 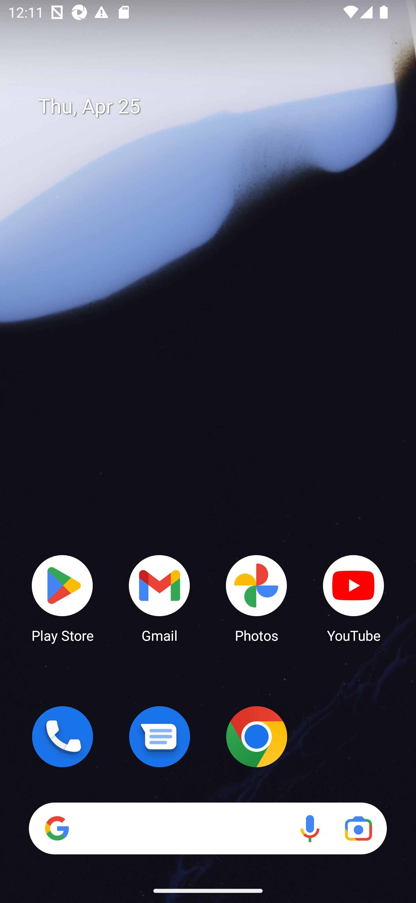 I want to click on Google Lens, so click(x=358, y=828).